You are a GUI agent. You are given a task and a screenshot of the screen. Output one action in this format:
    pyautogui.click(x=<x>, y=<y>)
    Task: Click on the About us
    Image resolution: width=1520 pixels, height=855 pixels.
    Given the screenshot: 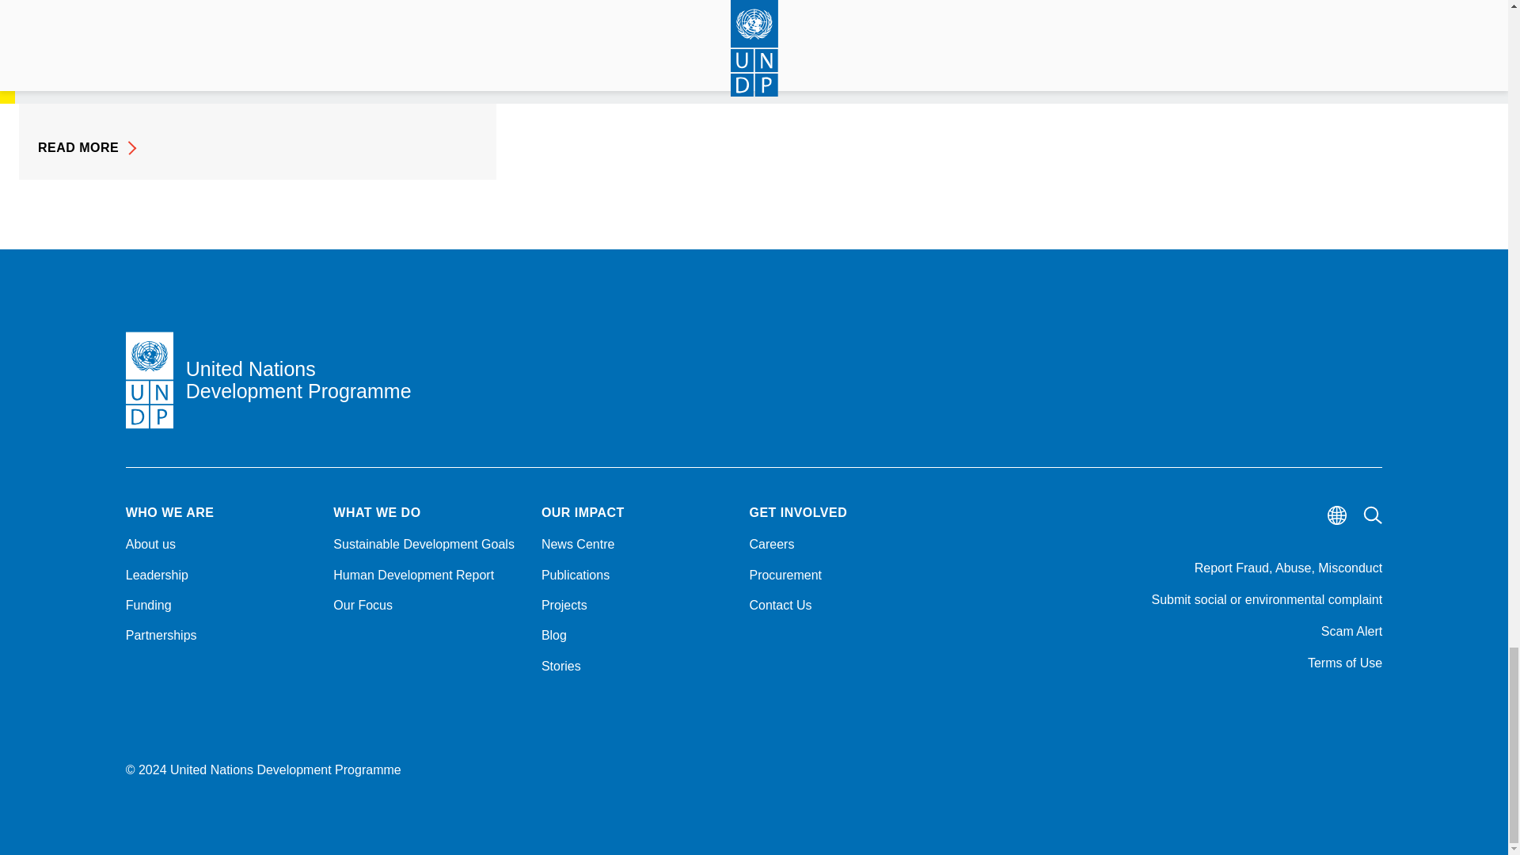 What is the action you would take?
    pyautogui.click(x=220, y=545)
    